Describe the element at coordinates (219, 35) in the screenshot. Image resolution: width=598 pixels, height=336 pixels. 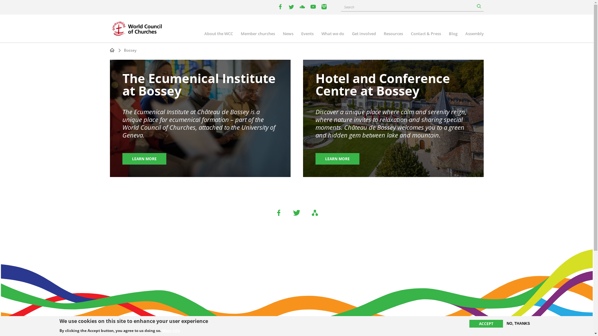
I see `About the WCC` at that location.